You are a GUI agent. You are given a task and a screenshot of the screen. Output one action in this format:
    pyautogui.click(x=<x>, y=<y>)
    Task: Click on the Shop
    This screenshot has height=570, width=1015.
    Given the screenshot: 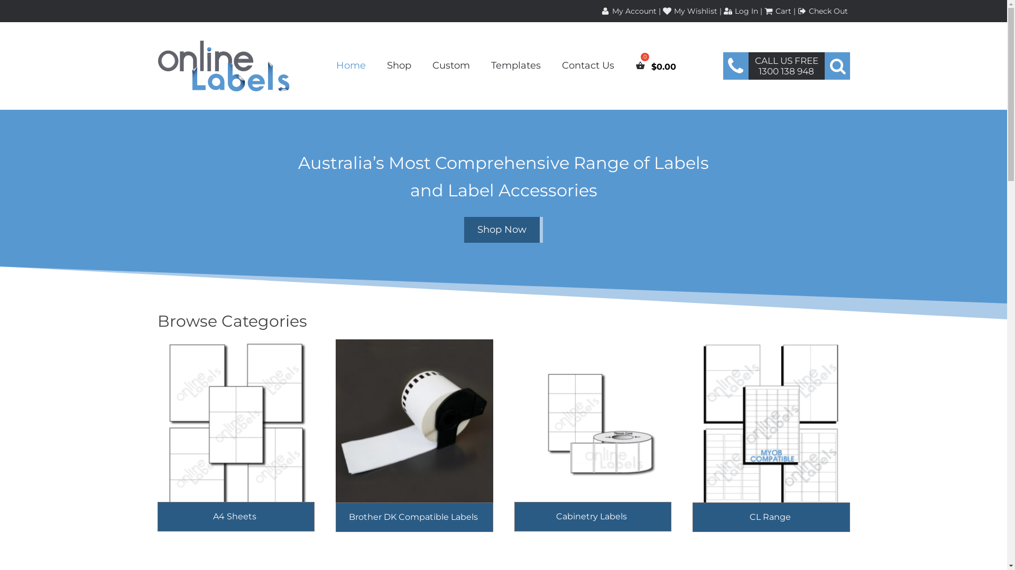 What is the action you would take?
    pyautogui.click(x=399, y=65)
    